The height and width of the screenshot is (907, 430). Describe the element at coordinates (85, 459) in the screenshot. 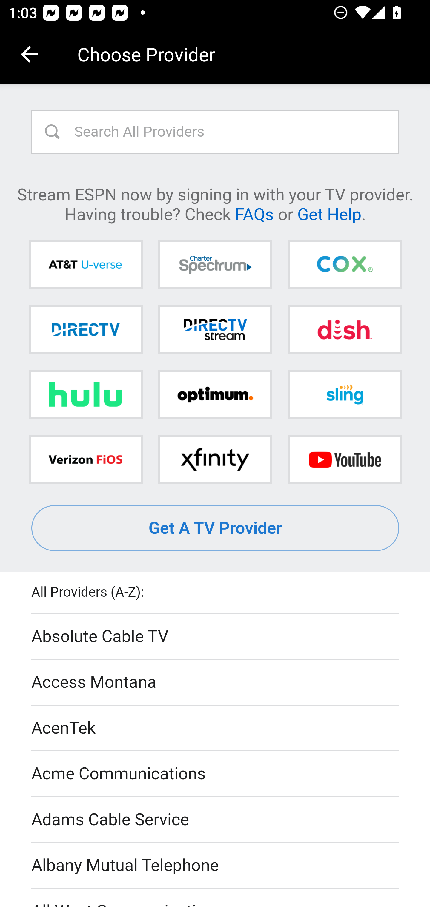

I see `Verizon FiOS` at that location.